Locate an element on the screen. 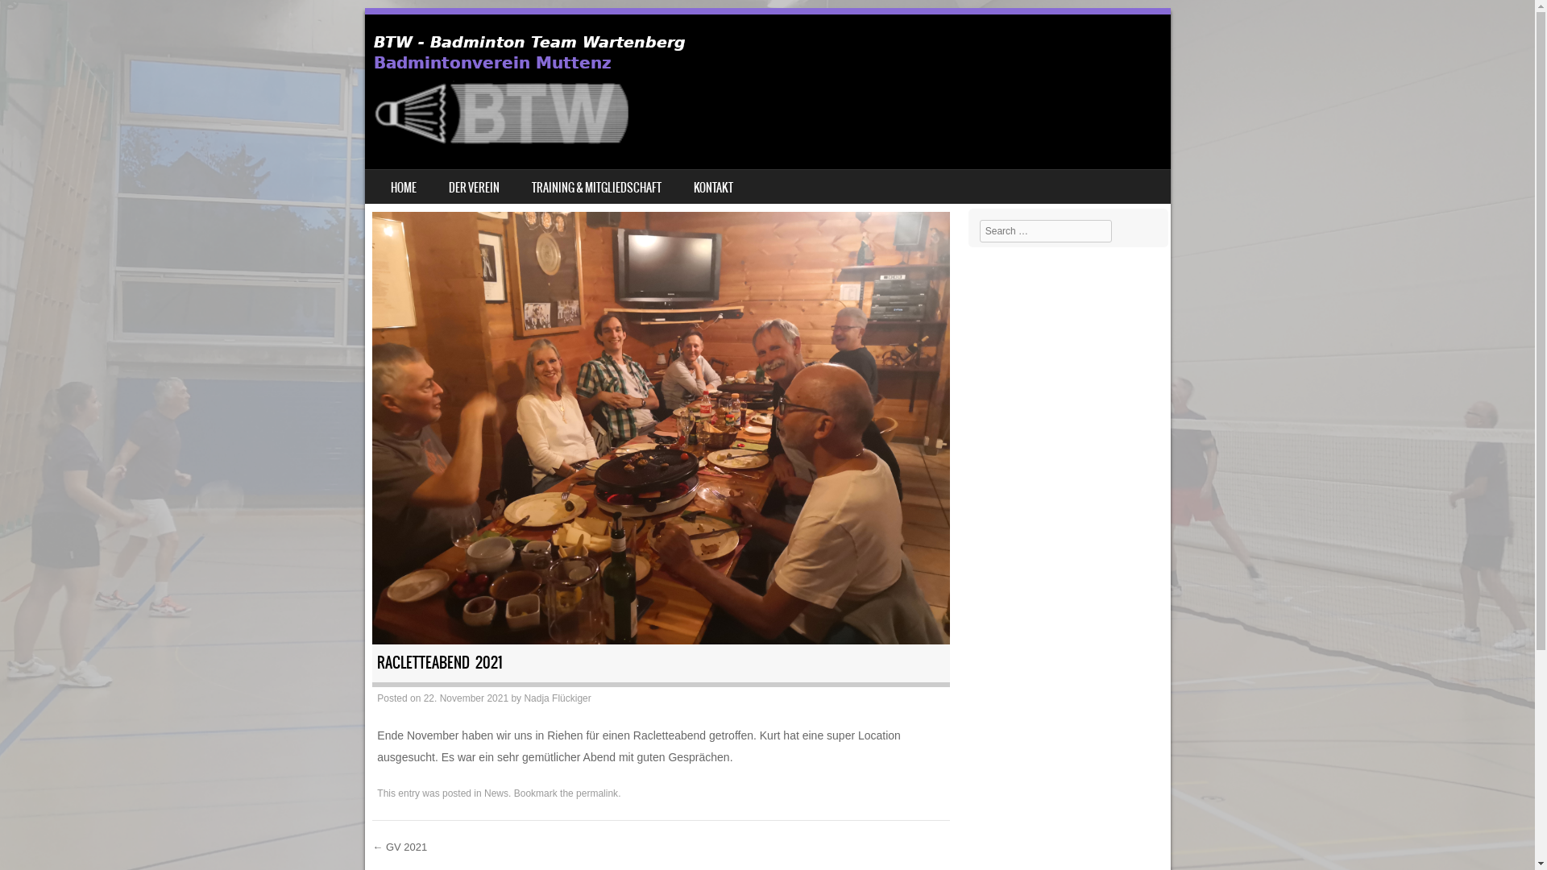 This screenshot has width=1547, height=870. 22. November 2021 is located at coordinates (466, 698).